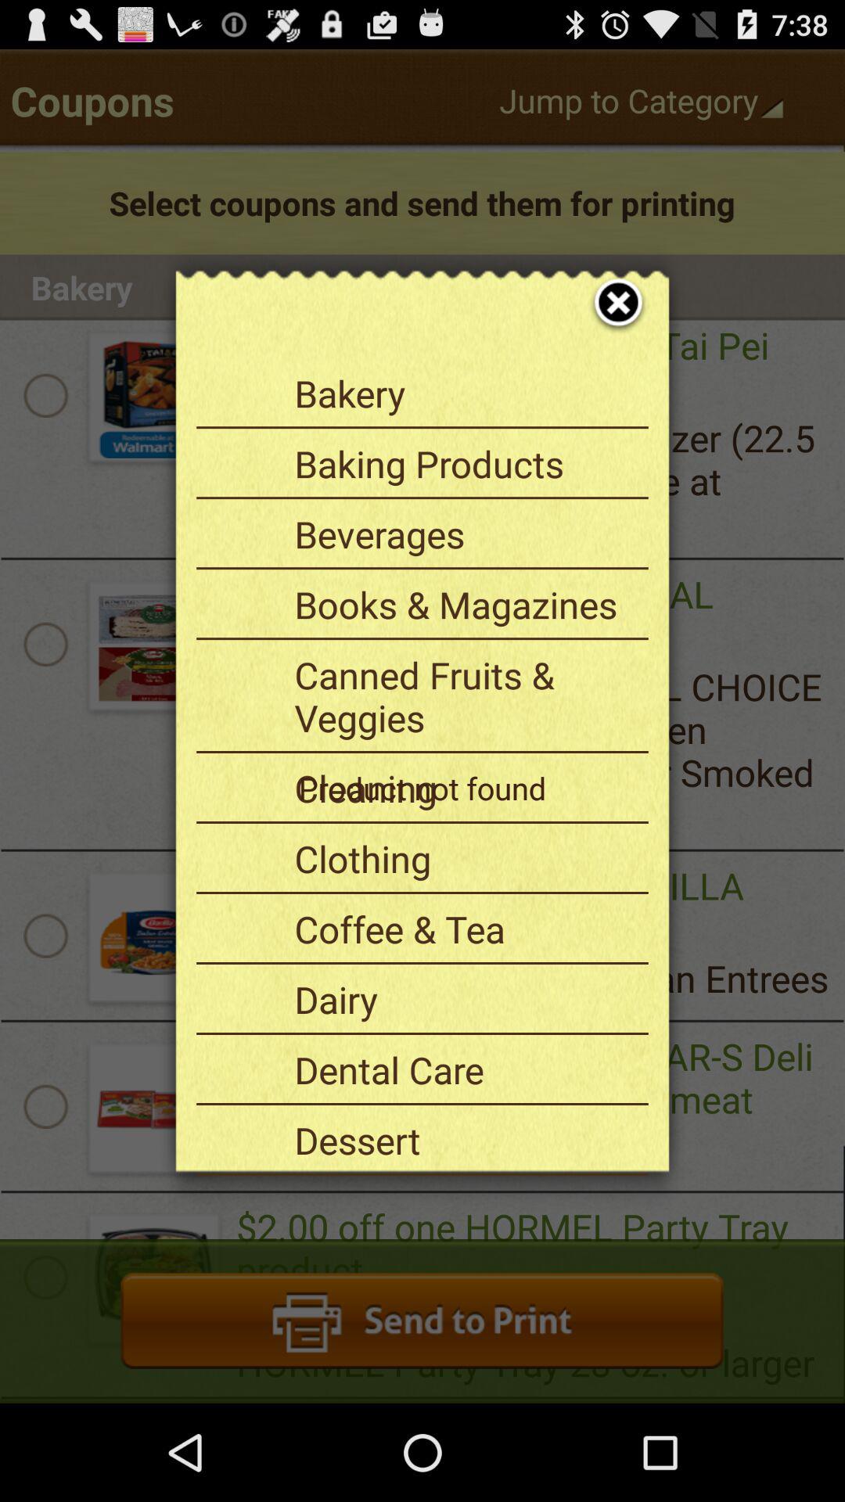 The width and height of the screenshot is (845, 1502). Describe the element at coordinates (466, 463) in the screenshot. I see `launch item above the beverages item` at that location.